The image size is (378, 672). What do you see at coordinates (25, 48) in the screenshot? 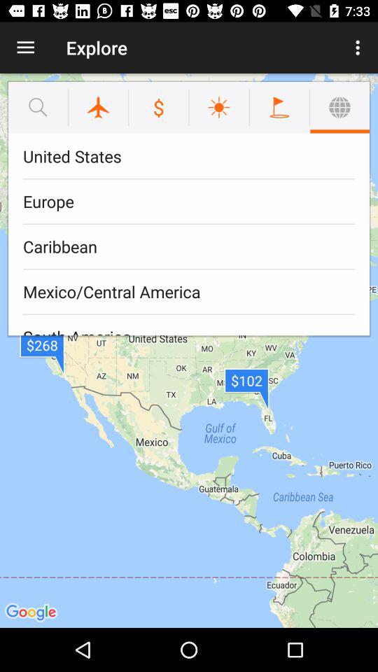
I see `launch the item to the left of the explore item` at bounding box center [25, 48].